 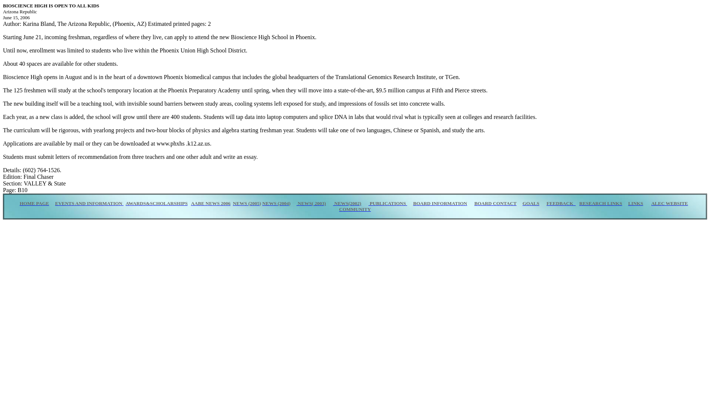 I want to click on RESEARCH LINKS, so click(x=601, y=203).